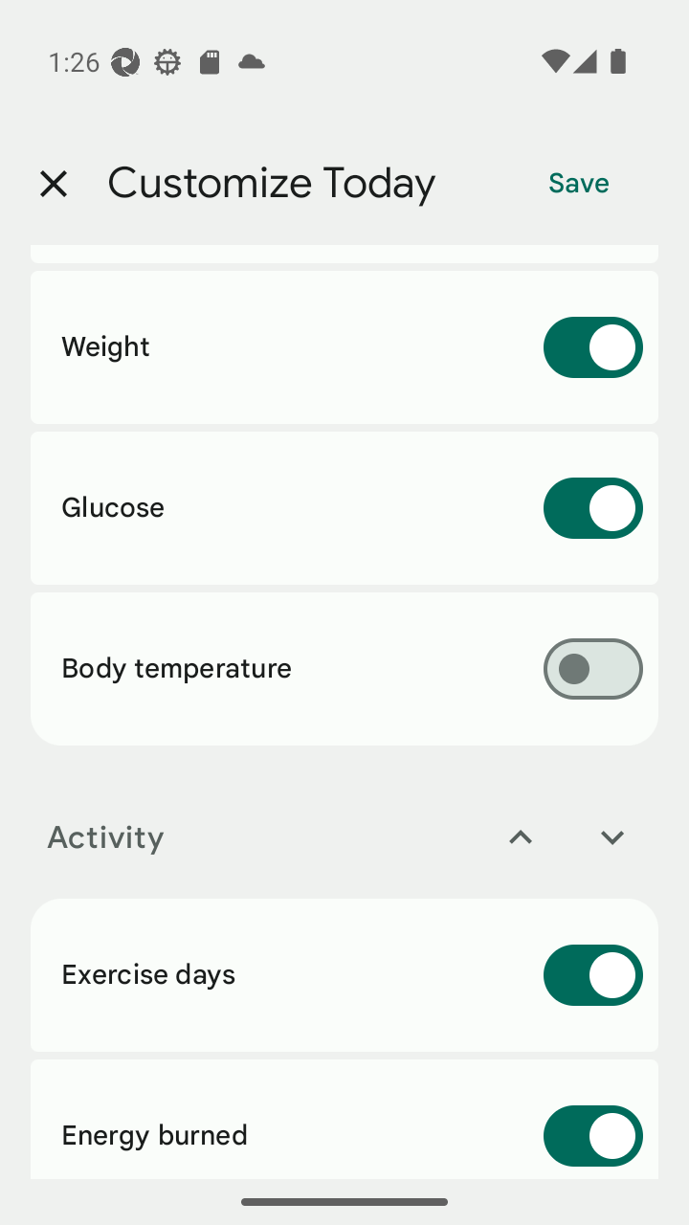  What do you see at coordinates (521, 836) in the screenshot?
I see `Move Activity up` at bounding box center [521, 836].